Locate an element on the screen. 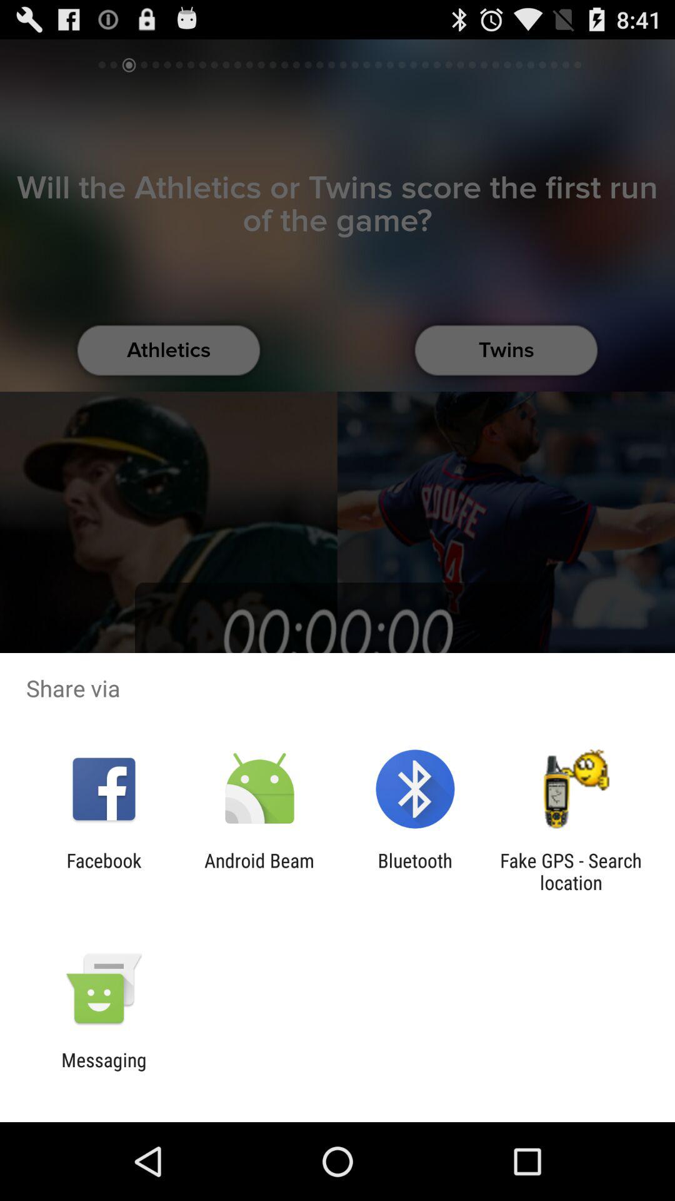 This screenshot has width=675, height=1201. open item next to bluetooth app is located at coordinates (571, 871).